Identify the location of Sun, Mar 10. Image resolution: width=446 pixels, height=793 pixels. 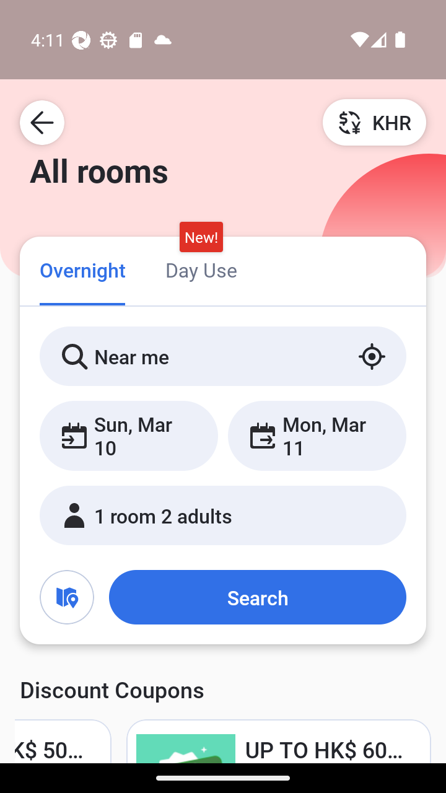
(129, 436).